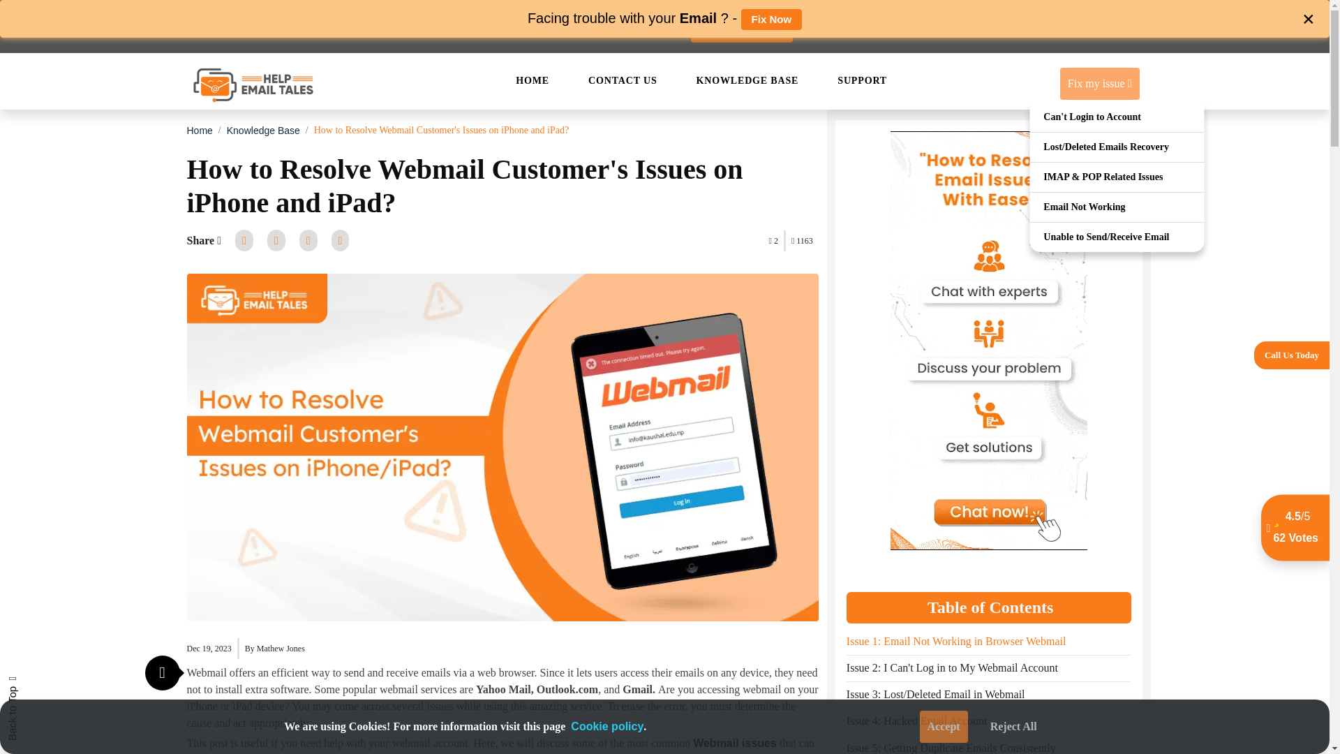 Image resolution: width=1340 pixels, height=754 pixels. What do you see at coordinates (33, 687) in the screenshot?
I see `Back to top` at bounding box center [33, 687].